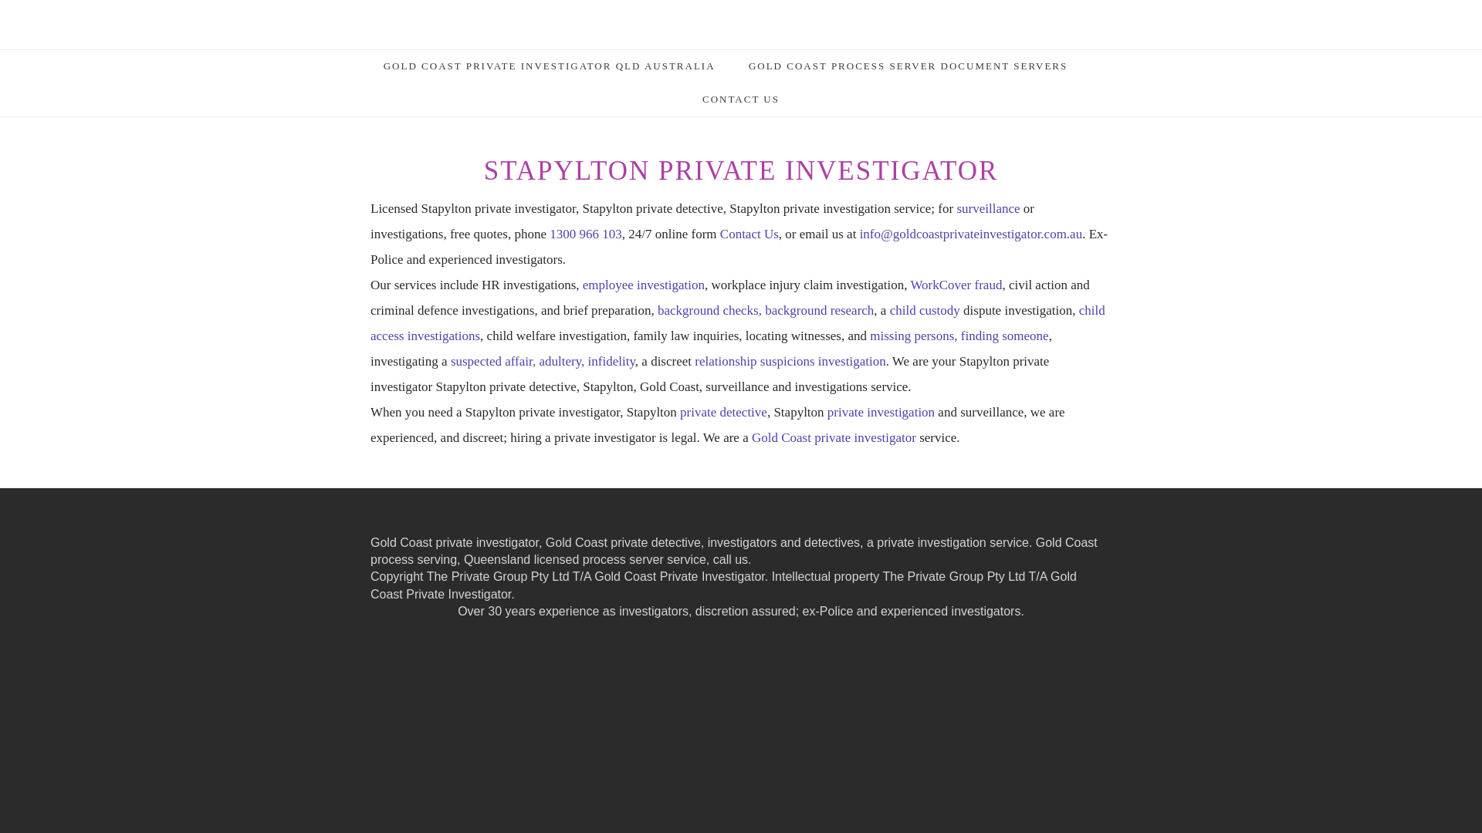 The image size is (1482, 833). Describe the element at coordinates (543, 361) in the screenshot. I see `suspected affair, adultery, infidelity` at that location.